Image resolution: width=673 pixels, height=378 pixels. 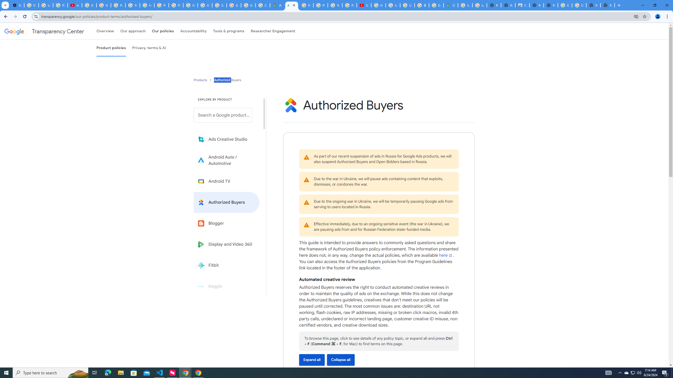 I want to click on New Tab, so click(x=608, y=5).